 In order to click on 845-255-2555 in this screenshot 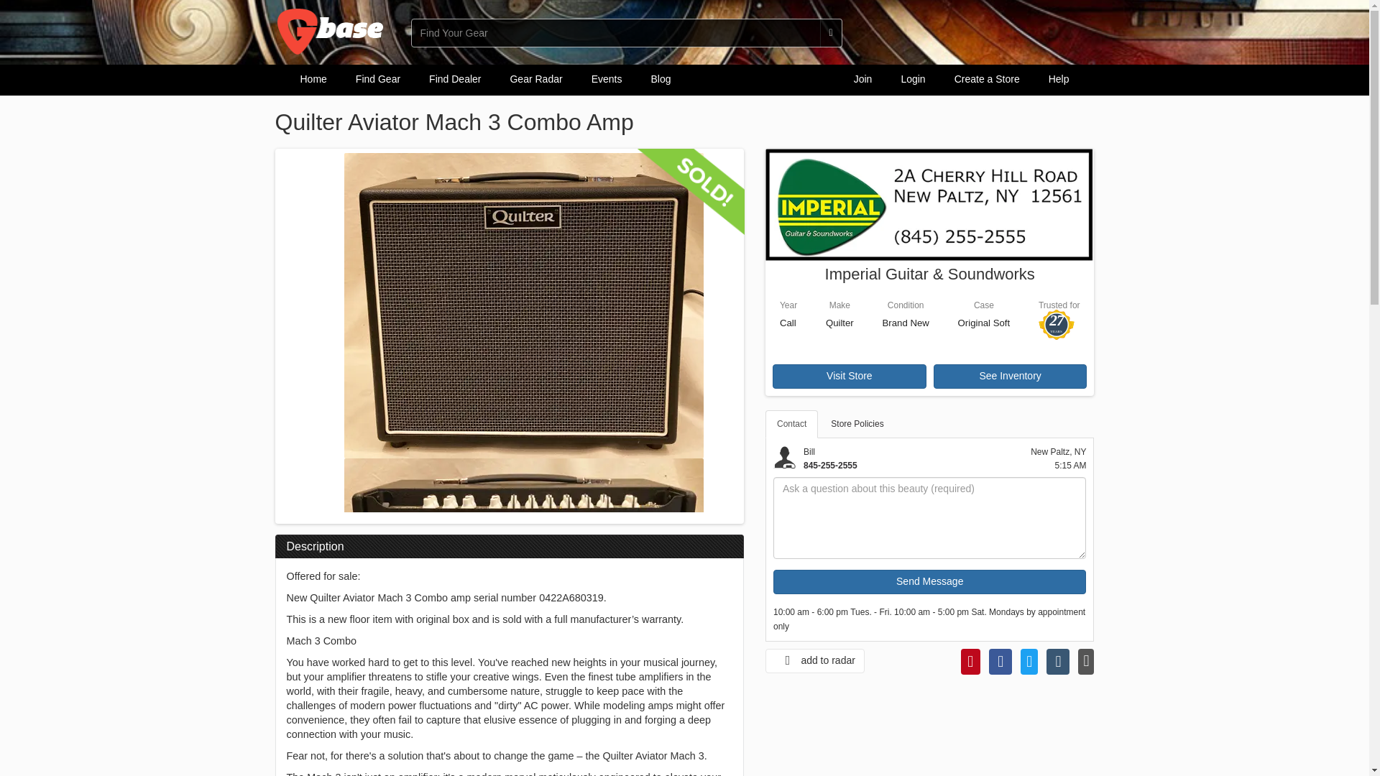, I will do `click(829, 466)`.